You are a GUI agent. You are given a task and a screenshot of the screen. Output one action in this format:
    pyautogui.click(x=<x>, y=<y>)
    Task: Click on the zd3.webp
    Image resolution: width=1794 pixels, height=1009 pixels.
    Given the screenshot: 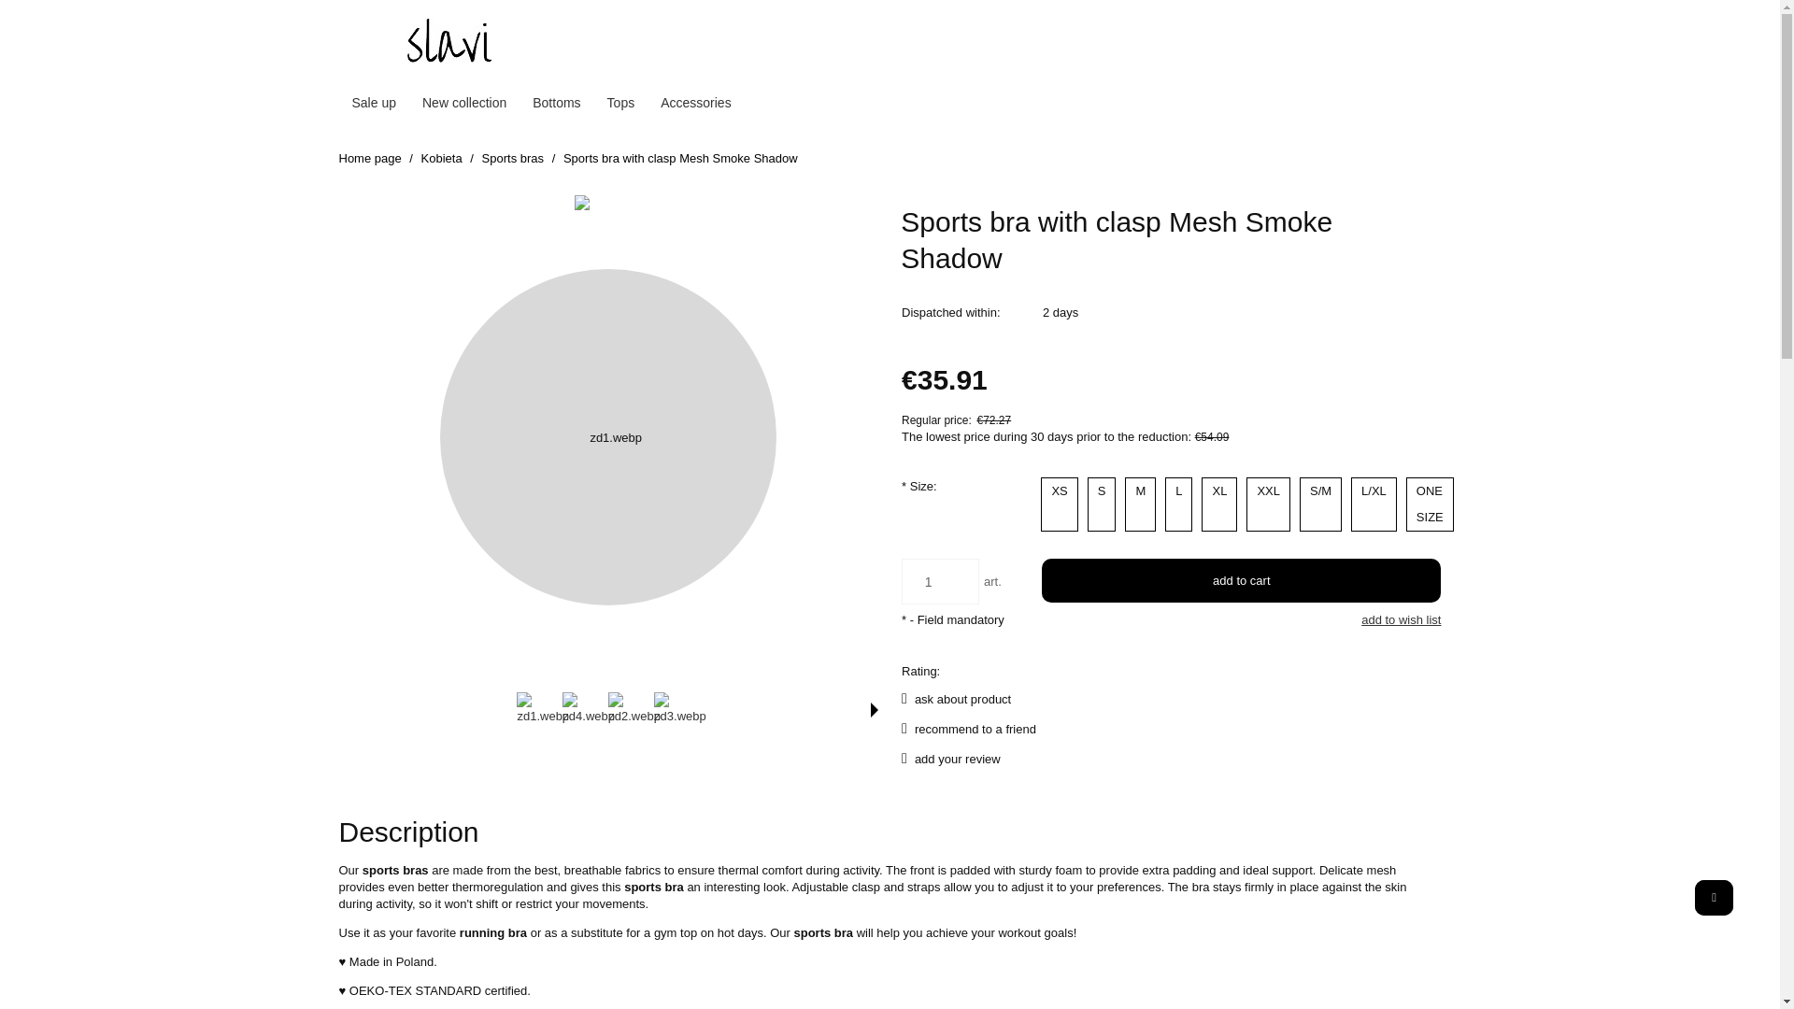 What is the action you would take?
    pyautogui.click(x=680, y=708)
    